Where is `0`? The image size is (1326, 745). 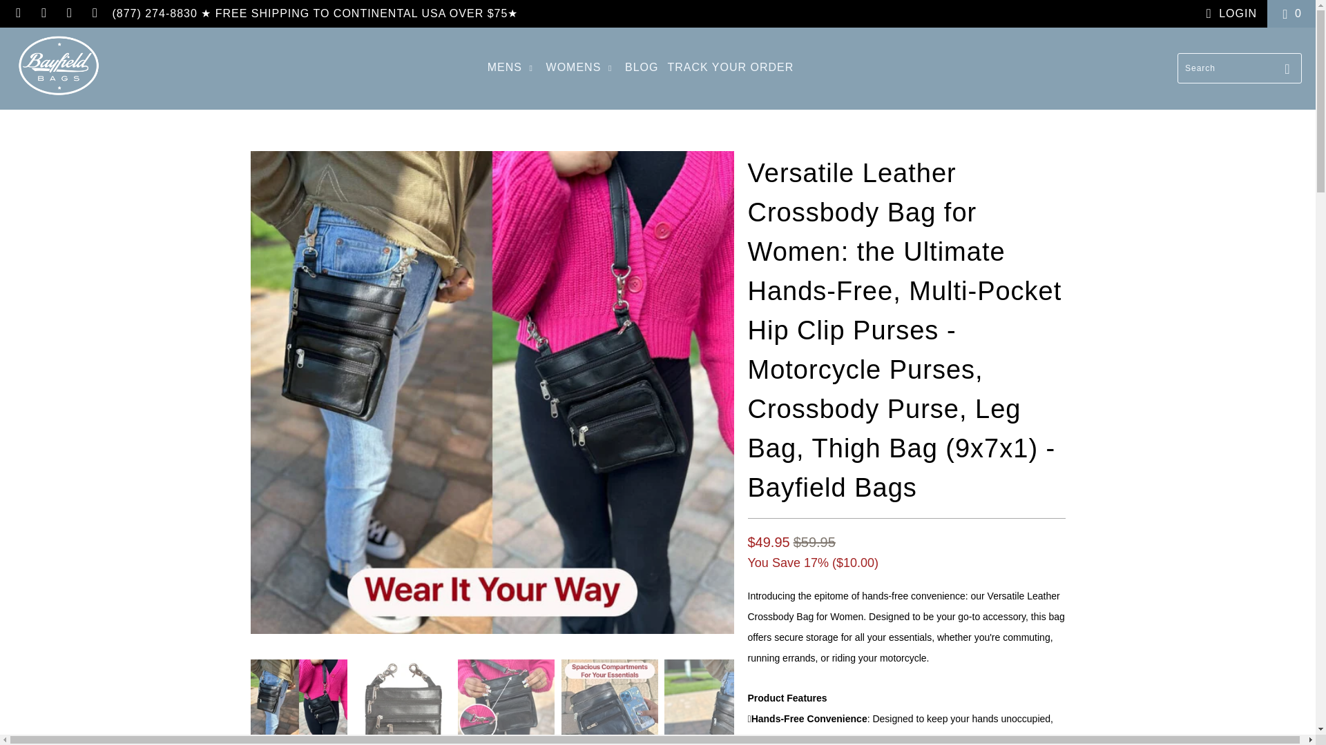 0 is located at coordinates (1291, 14).